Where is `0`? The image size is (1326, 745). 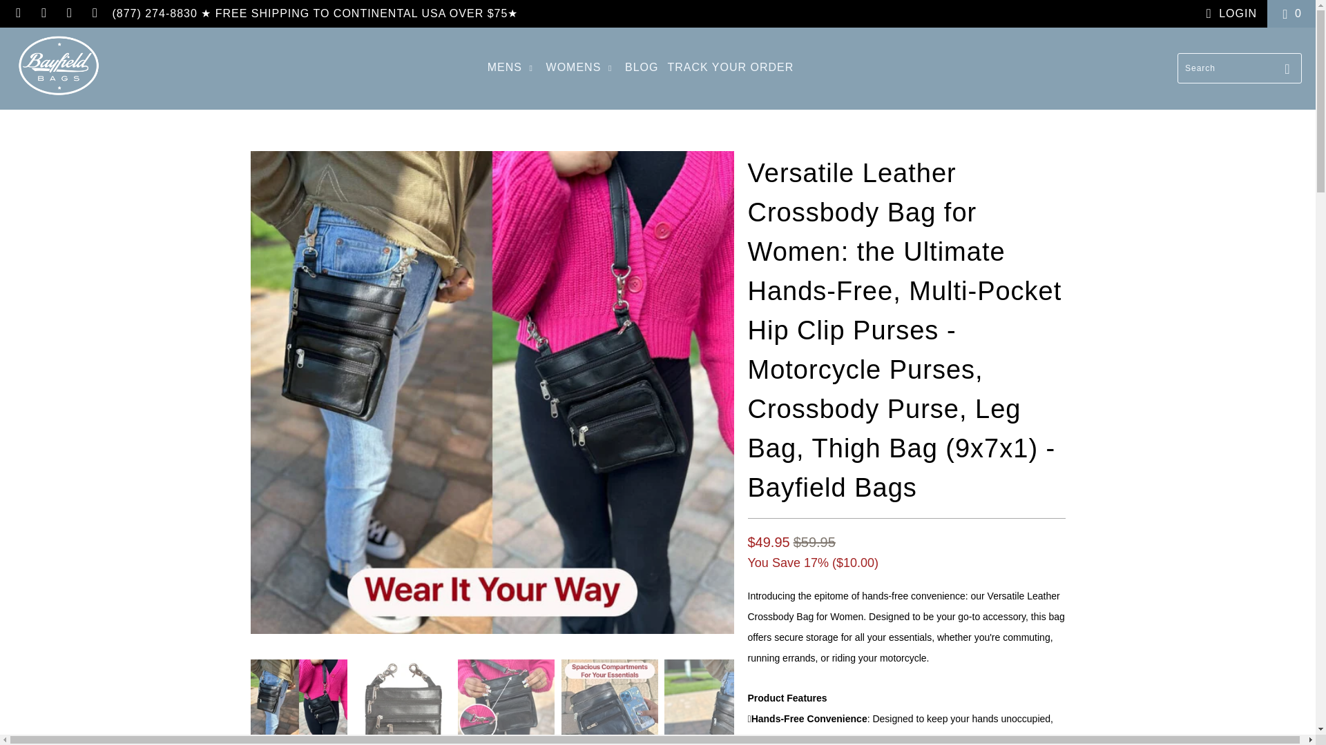 0 is located at coordinates (1291, 14).